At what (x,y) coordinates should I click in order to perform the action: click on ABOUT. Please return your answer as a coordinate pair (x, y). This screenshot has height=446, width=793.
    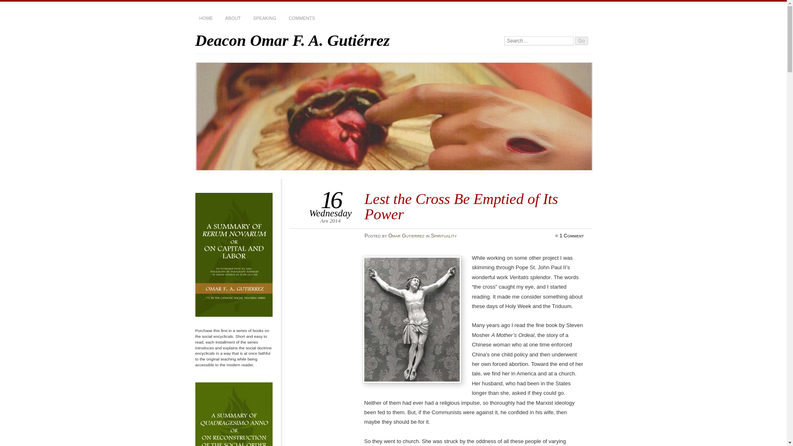
    Looking at the image, I should click on (233, 18).